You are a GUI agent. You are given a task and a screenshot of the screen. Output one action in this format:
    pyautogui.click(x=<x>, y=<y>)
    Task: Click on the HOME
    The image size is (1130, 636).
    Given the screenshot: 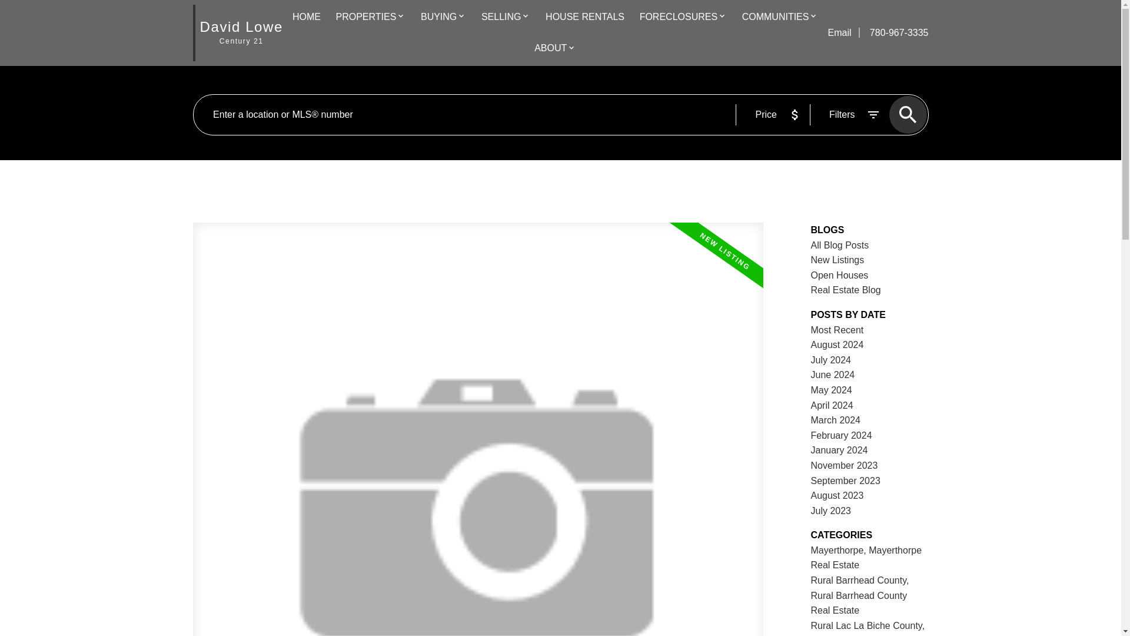 What is the action you would take?
    pyautogui.click(x=307, y=18)
    